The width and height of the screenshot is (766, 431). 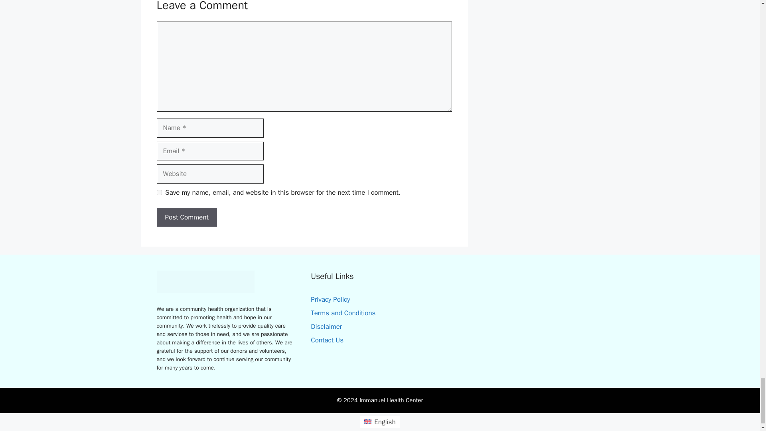 What do you see at coordinates (327, 340) in the screenshot?
I see `Contact Us` at bounding box center [327, 340].